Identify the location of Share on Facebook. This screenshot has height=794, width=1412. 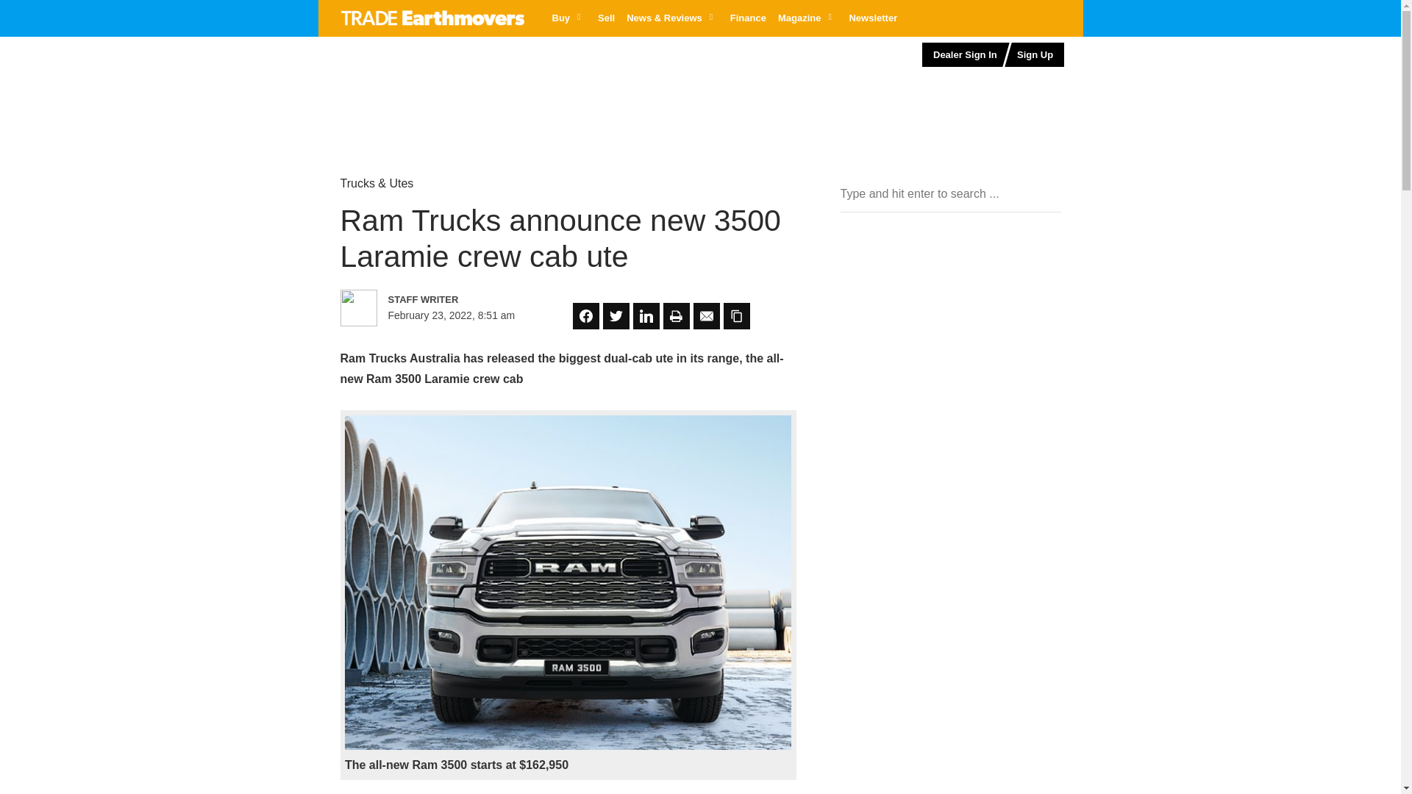
(585, 316).